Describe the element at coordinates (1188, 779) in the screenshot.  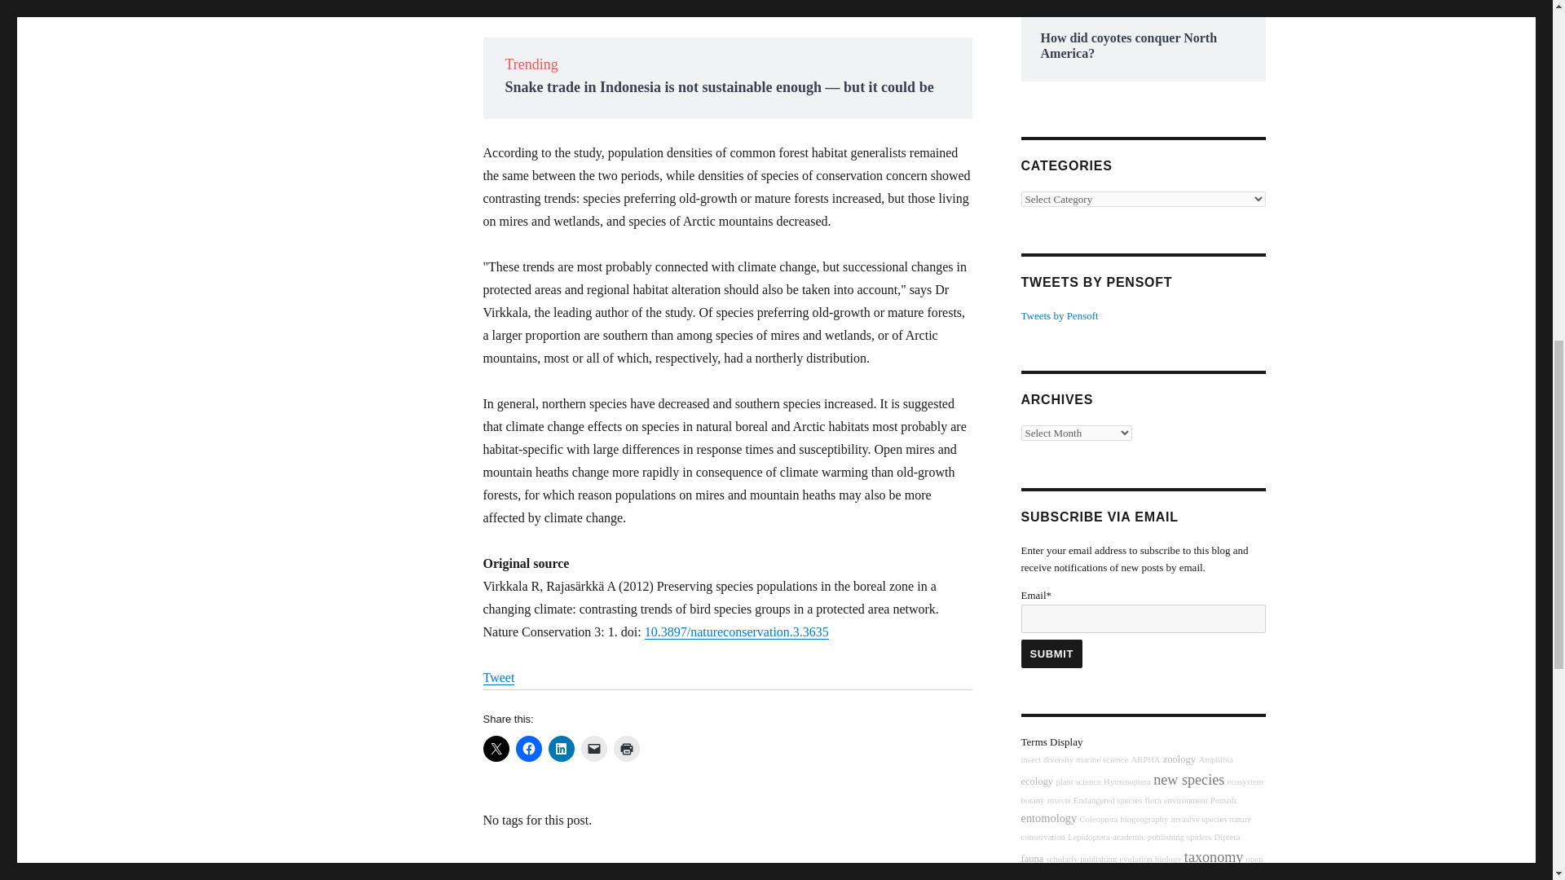
I see `new species` at that location.